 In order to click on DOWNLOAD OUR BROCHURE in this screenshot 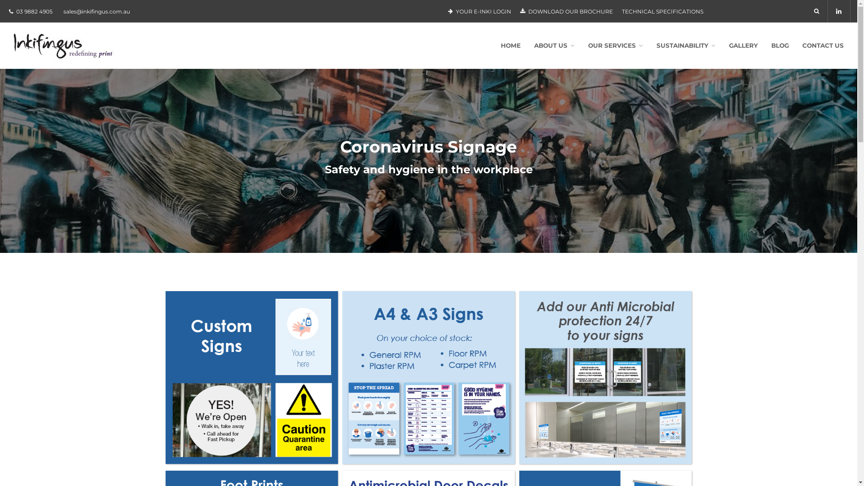, I will do `click(567, 11)`.